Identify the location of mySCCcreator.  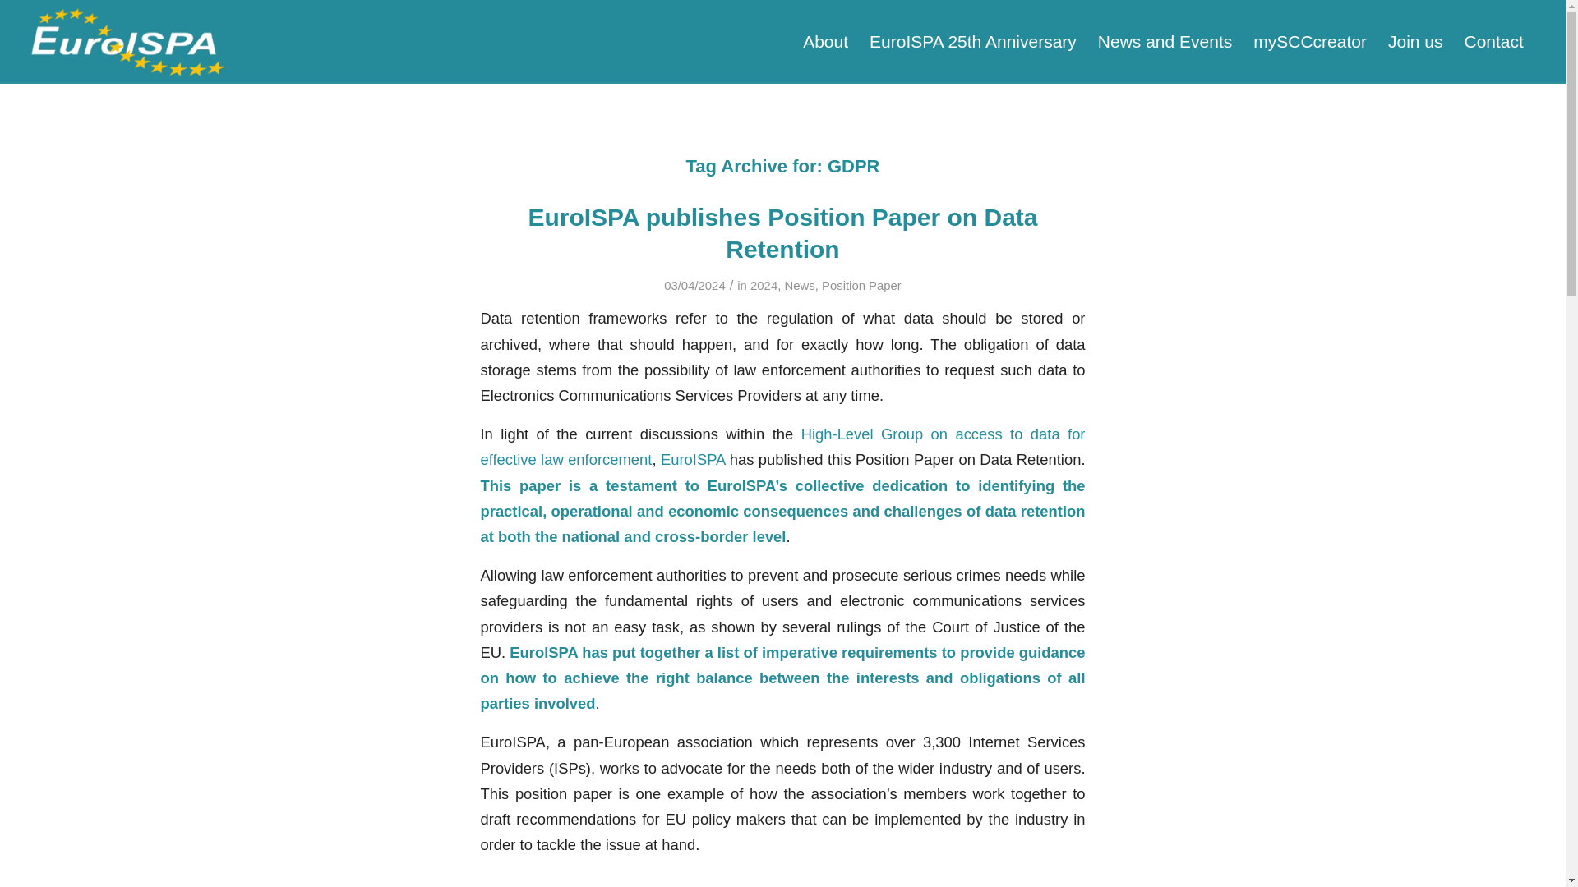
(1310, 42).